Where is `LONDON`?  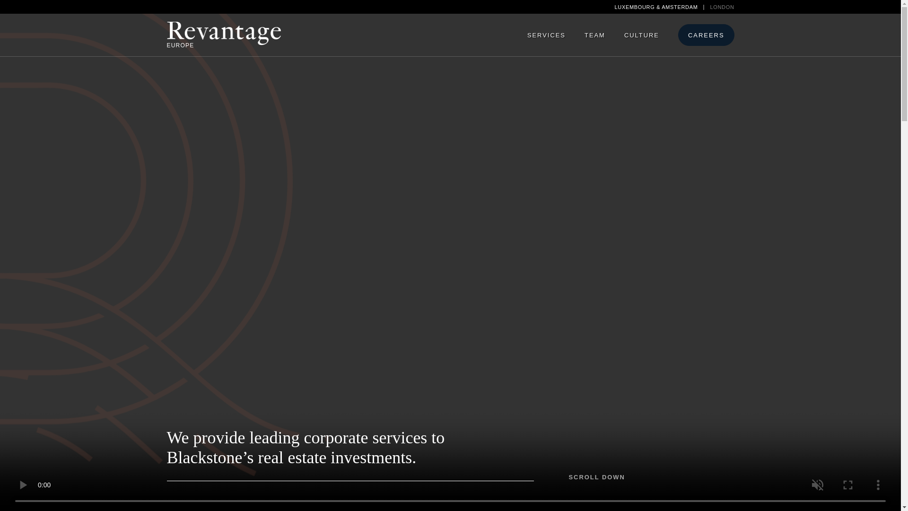 LONDON is located at coordinates (722, 7).